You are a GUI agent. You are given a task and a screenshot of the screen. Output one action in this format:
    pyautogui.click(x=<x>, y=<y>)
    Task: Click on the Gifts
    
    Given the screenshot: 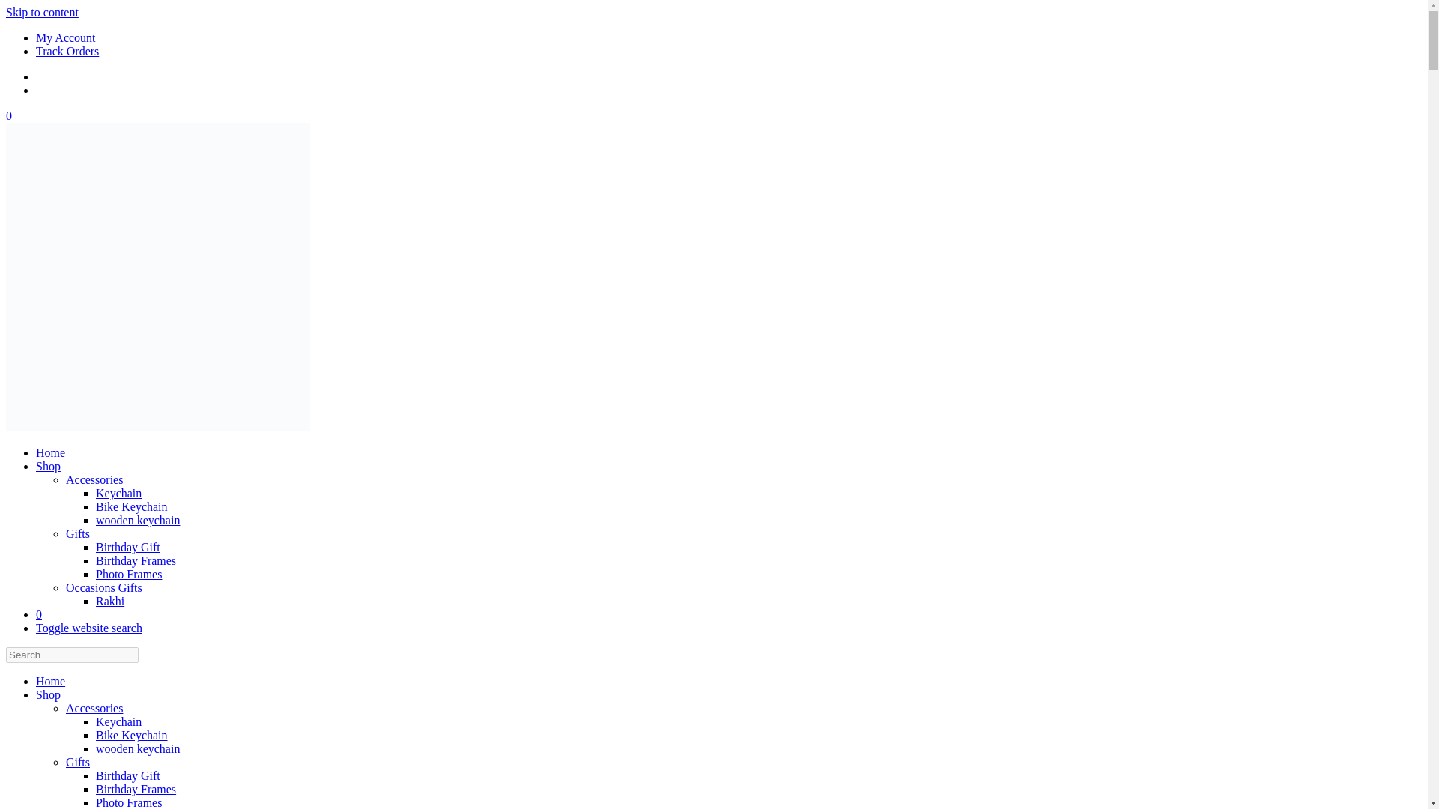 What is the action you would take?
    pyautogui.click(x=78, y=762)
    